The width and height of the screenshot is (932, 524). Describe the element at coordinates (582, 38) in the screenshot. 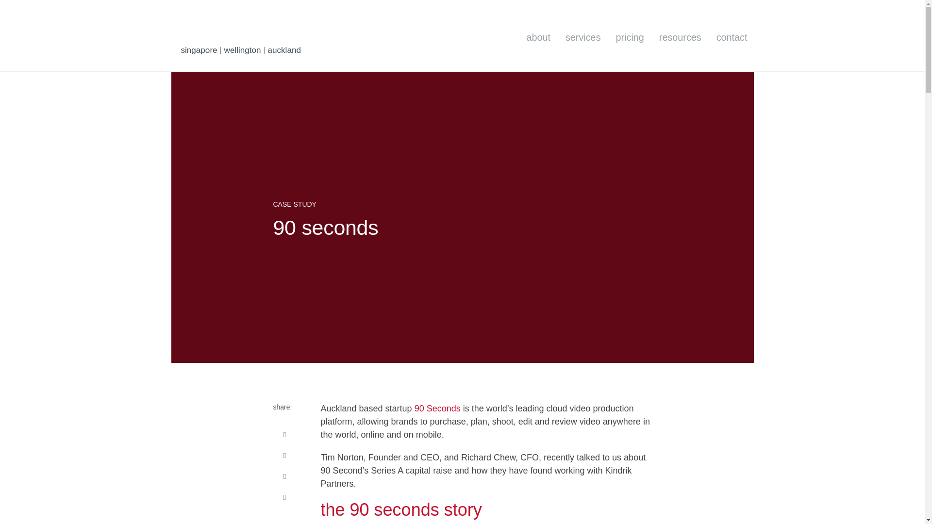

I see `services` at that location.